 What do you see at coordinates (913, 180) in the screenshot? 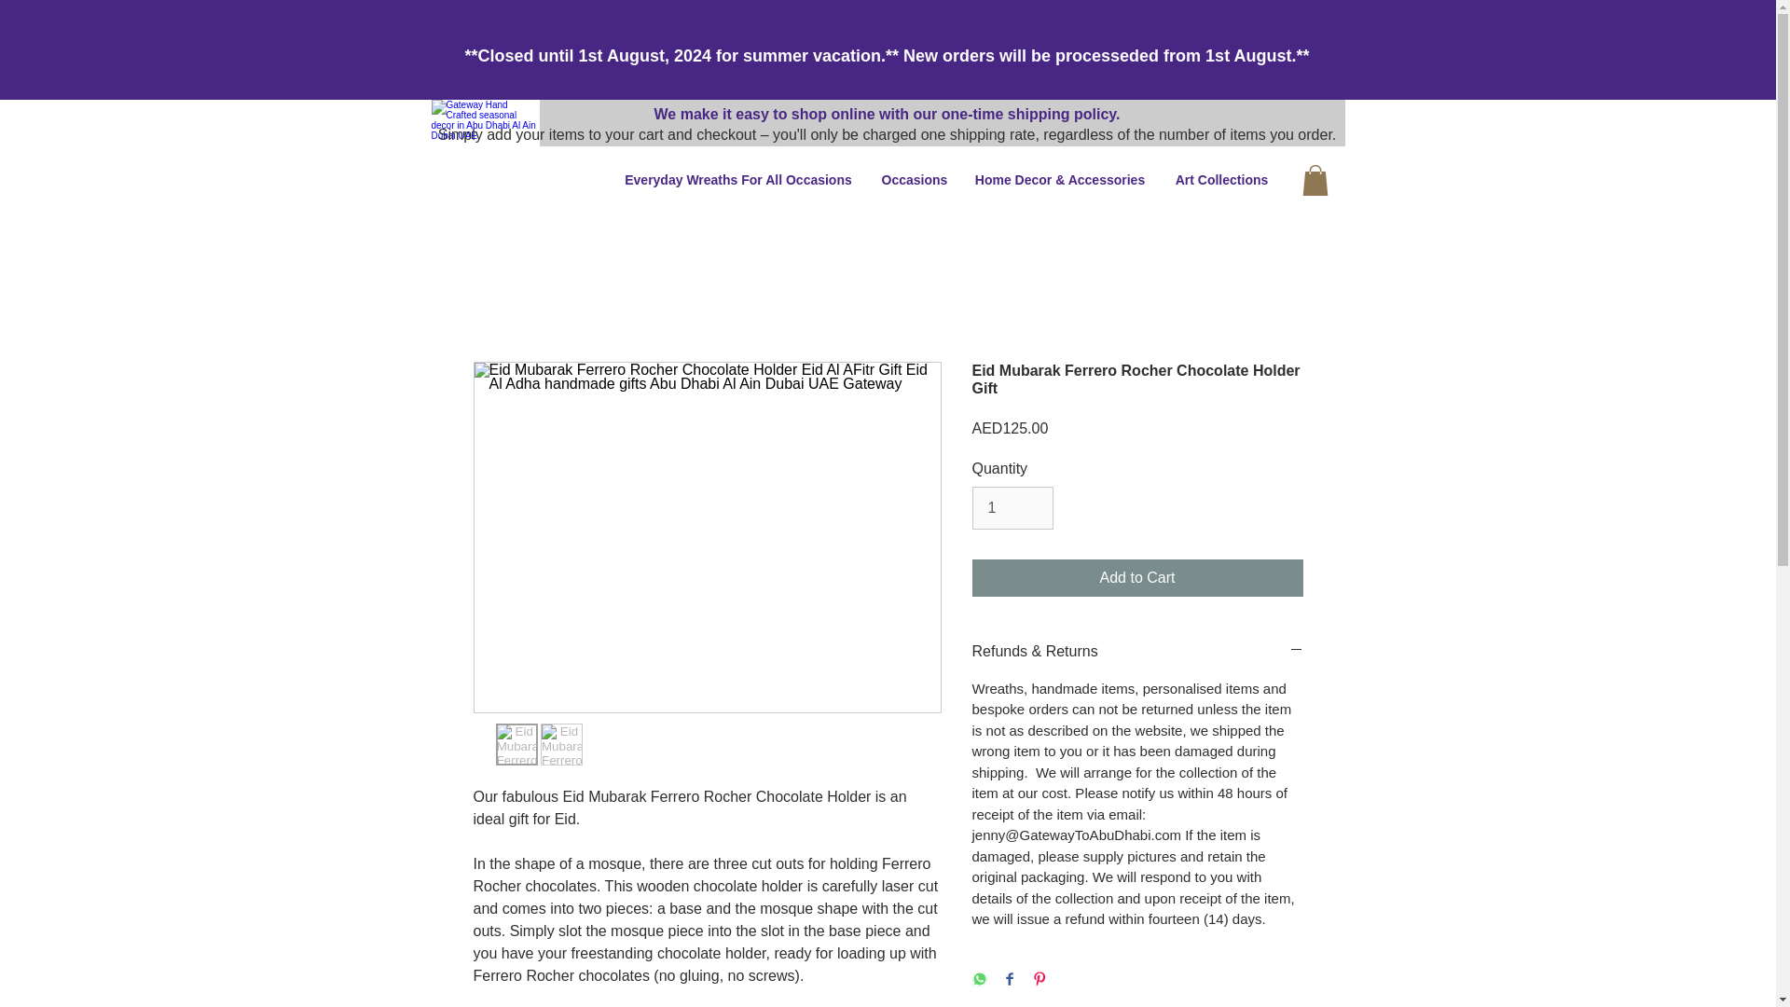
I see `Occasions` at bounding box center [913, 180].